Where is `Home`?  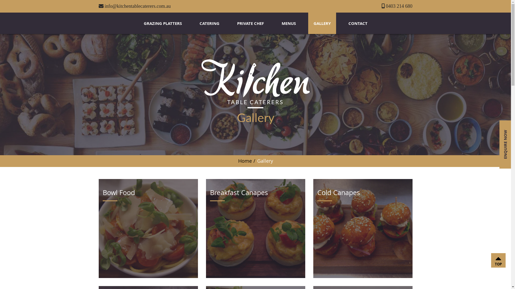 Home is located at coordinates (245, 161).